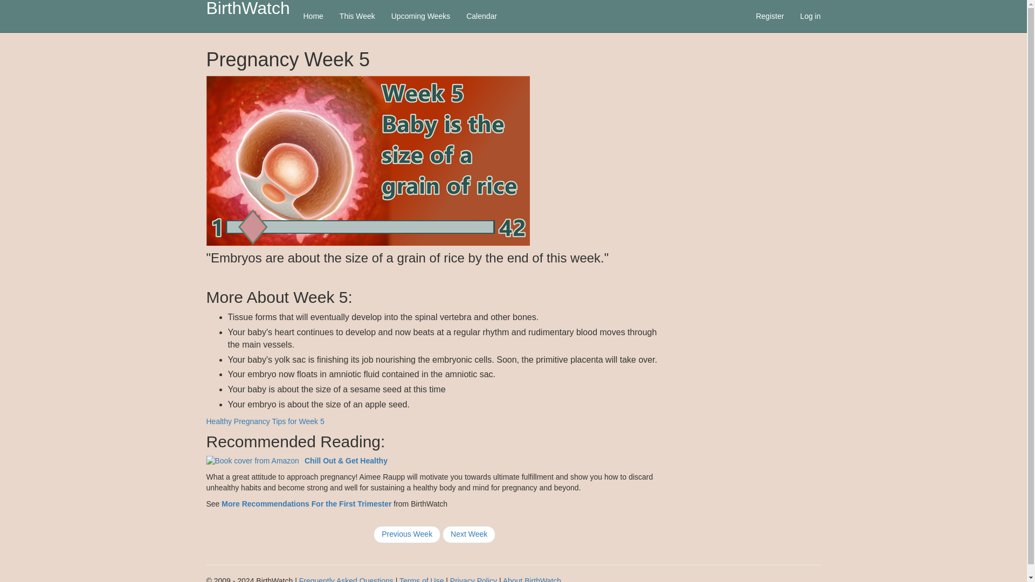 The width and height of the screenshot is (1035, 582). Describe the element at coordinates (481, 16) in the screenshot. I see `Calendar` at that location.